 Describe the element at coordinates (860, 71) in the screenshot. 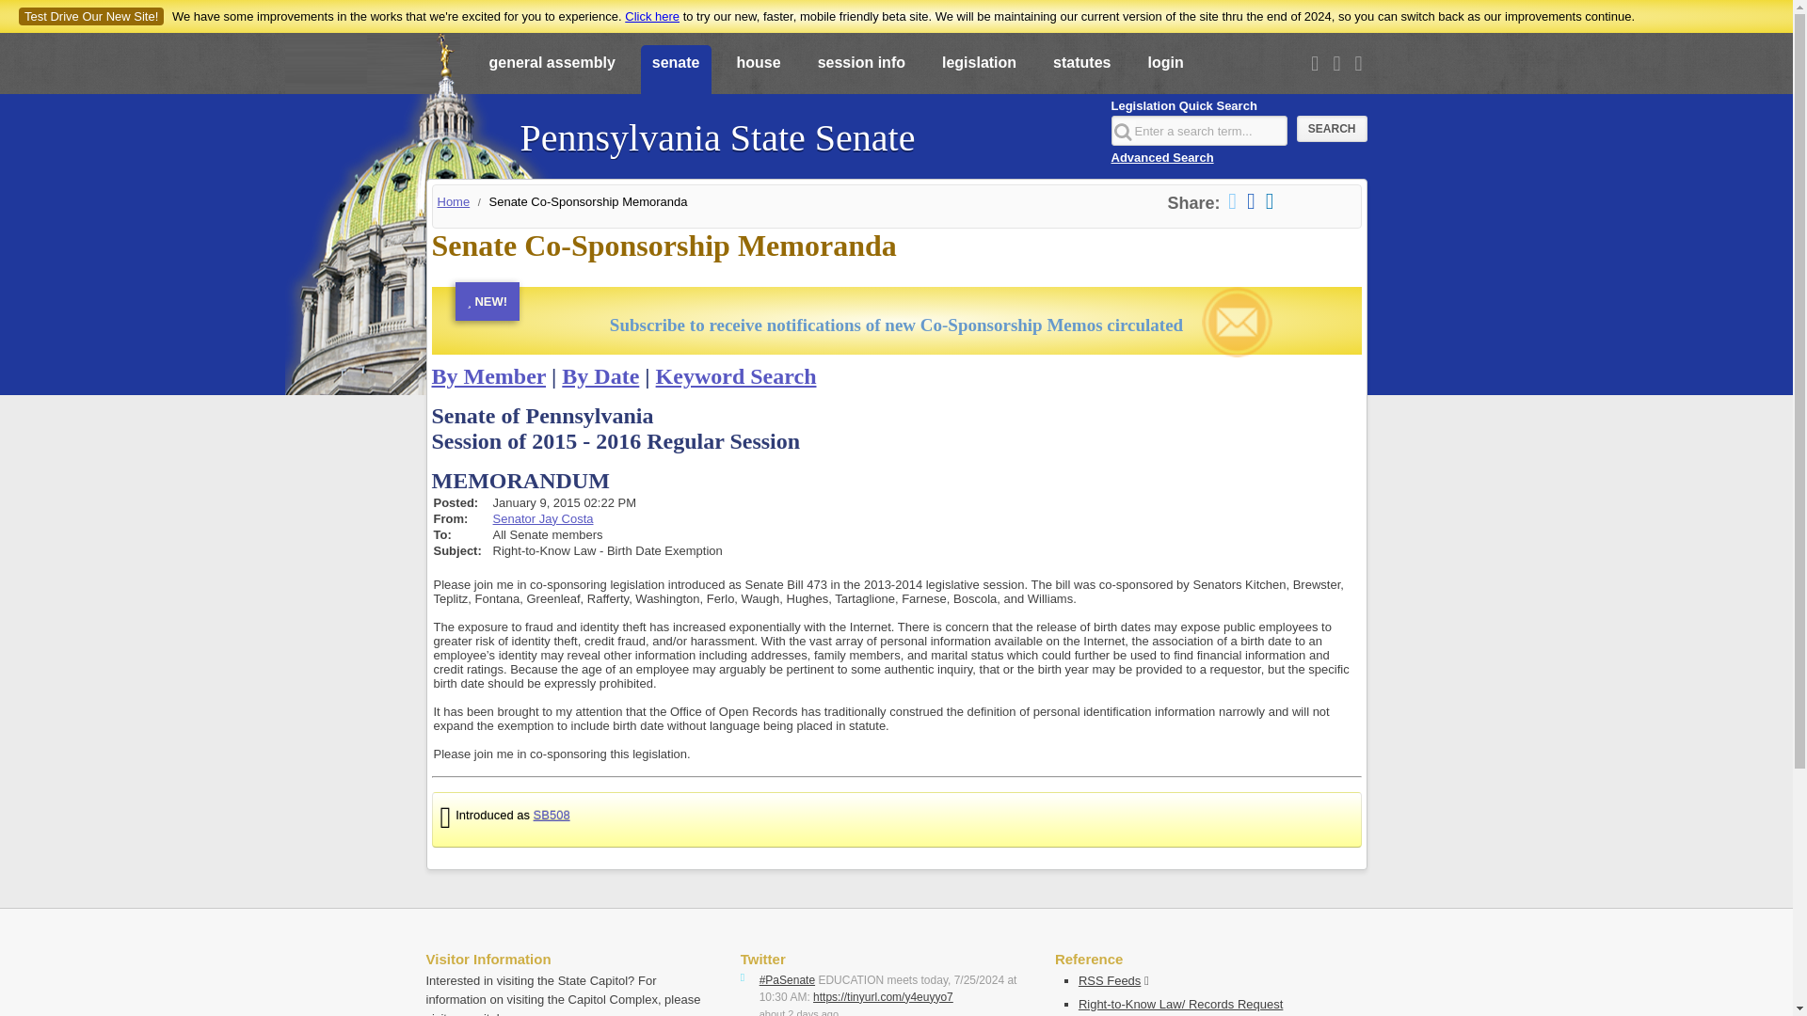

I see `session info` at that location.